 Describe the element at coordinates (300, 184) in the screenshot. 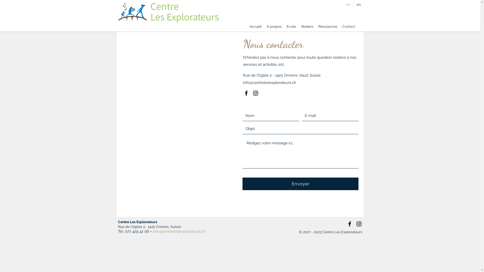

I see `Envoyer` at that location.